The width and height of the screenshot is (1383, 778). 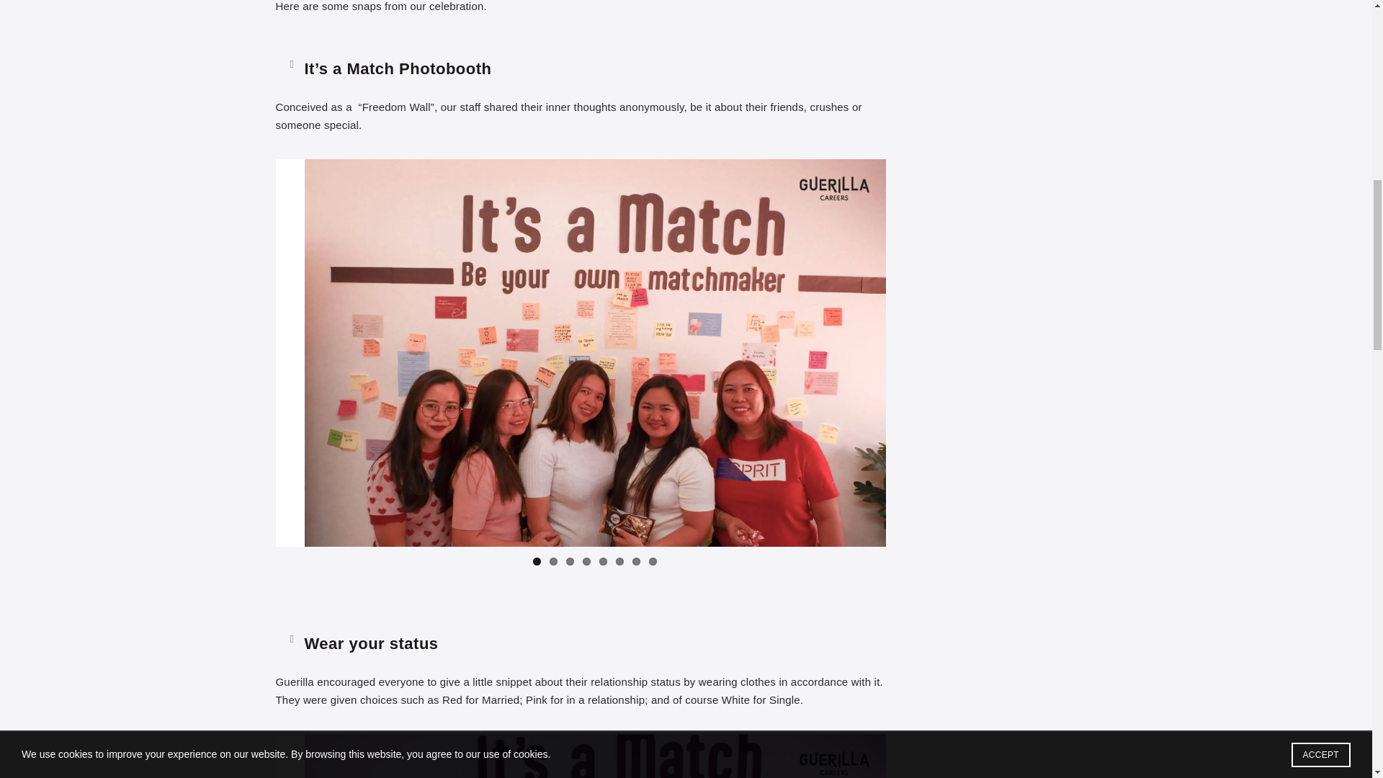 I want to click on 2, so click(x=553, y=562).